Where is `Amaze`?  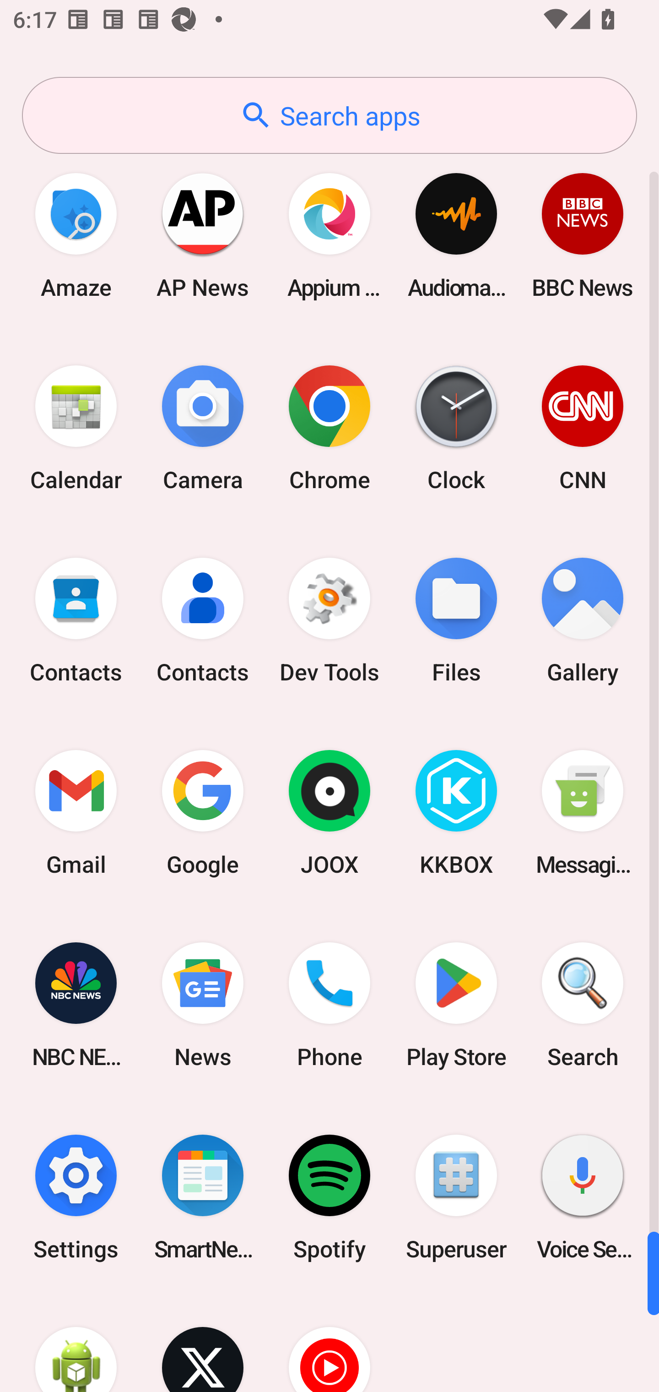
Amaze is located at coordinates (76, 235).